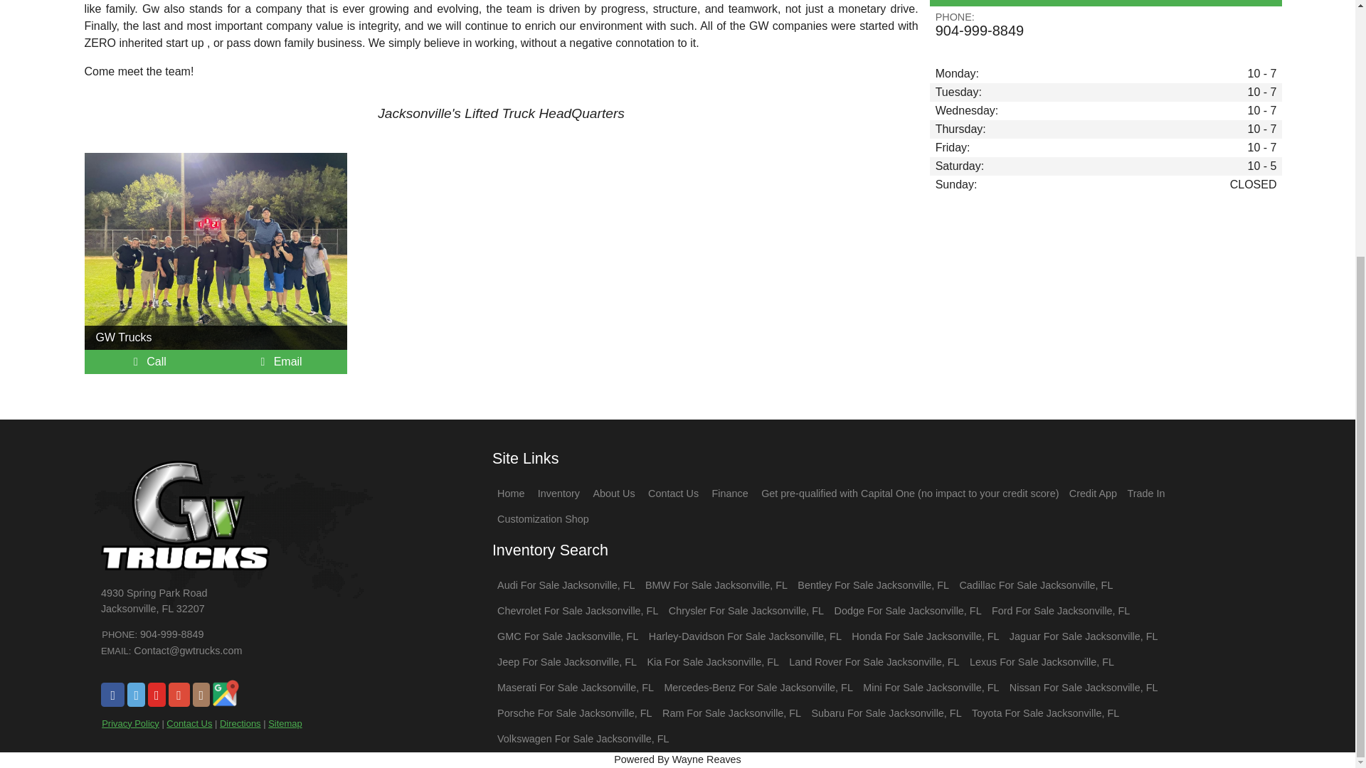  What do you see at coordinates (925, 636) in the screenshot?
I see `Honda For Sale Jacksonville, FL` at bounding box center [925, 636].